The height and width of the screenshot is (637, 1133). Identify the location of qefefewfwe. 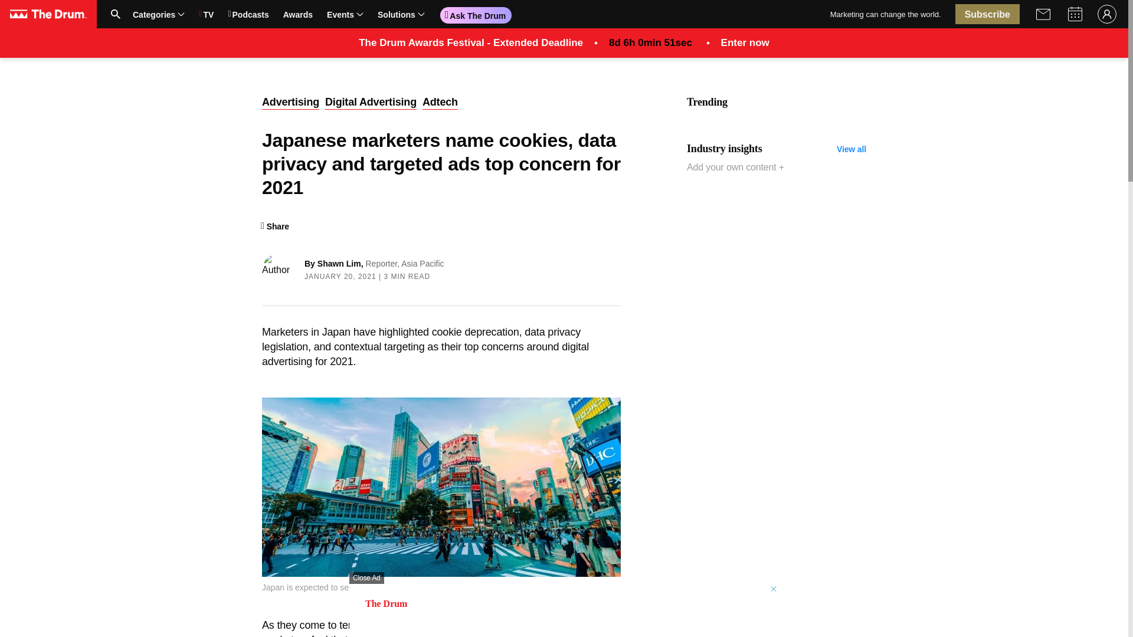
(441, 487).